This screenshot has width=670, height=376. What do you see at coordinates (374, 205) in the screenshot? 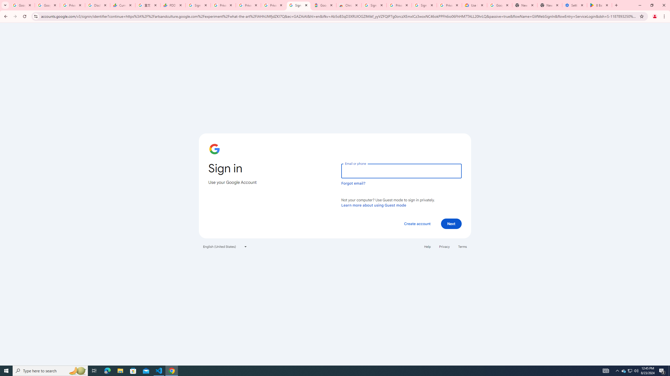
I see `Learn more about using Guest mode` at bounding box center [374, 205].